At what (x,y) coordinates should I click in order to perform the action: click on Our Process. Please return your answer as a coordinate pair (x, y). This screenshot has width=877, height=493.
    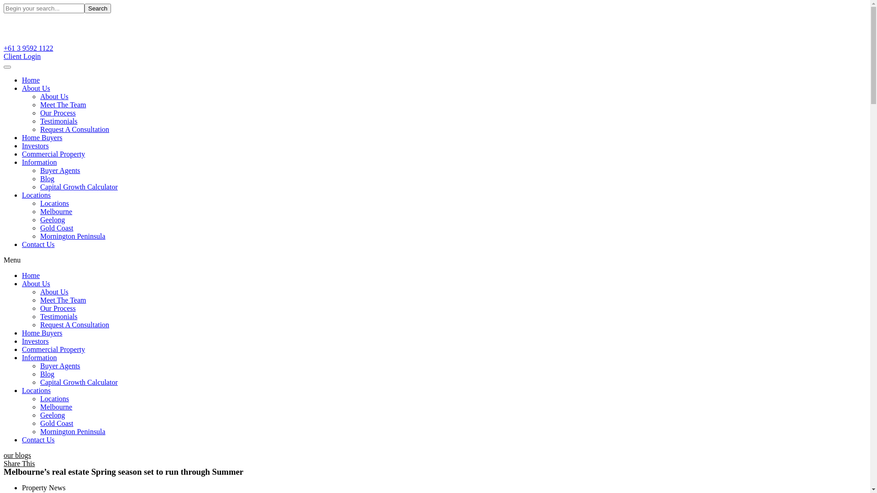
    Looking at the image, I should click on (58, 113).